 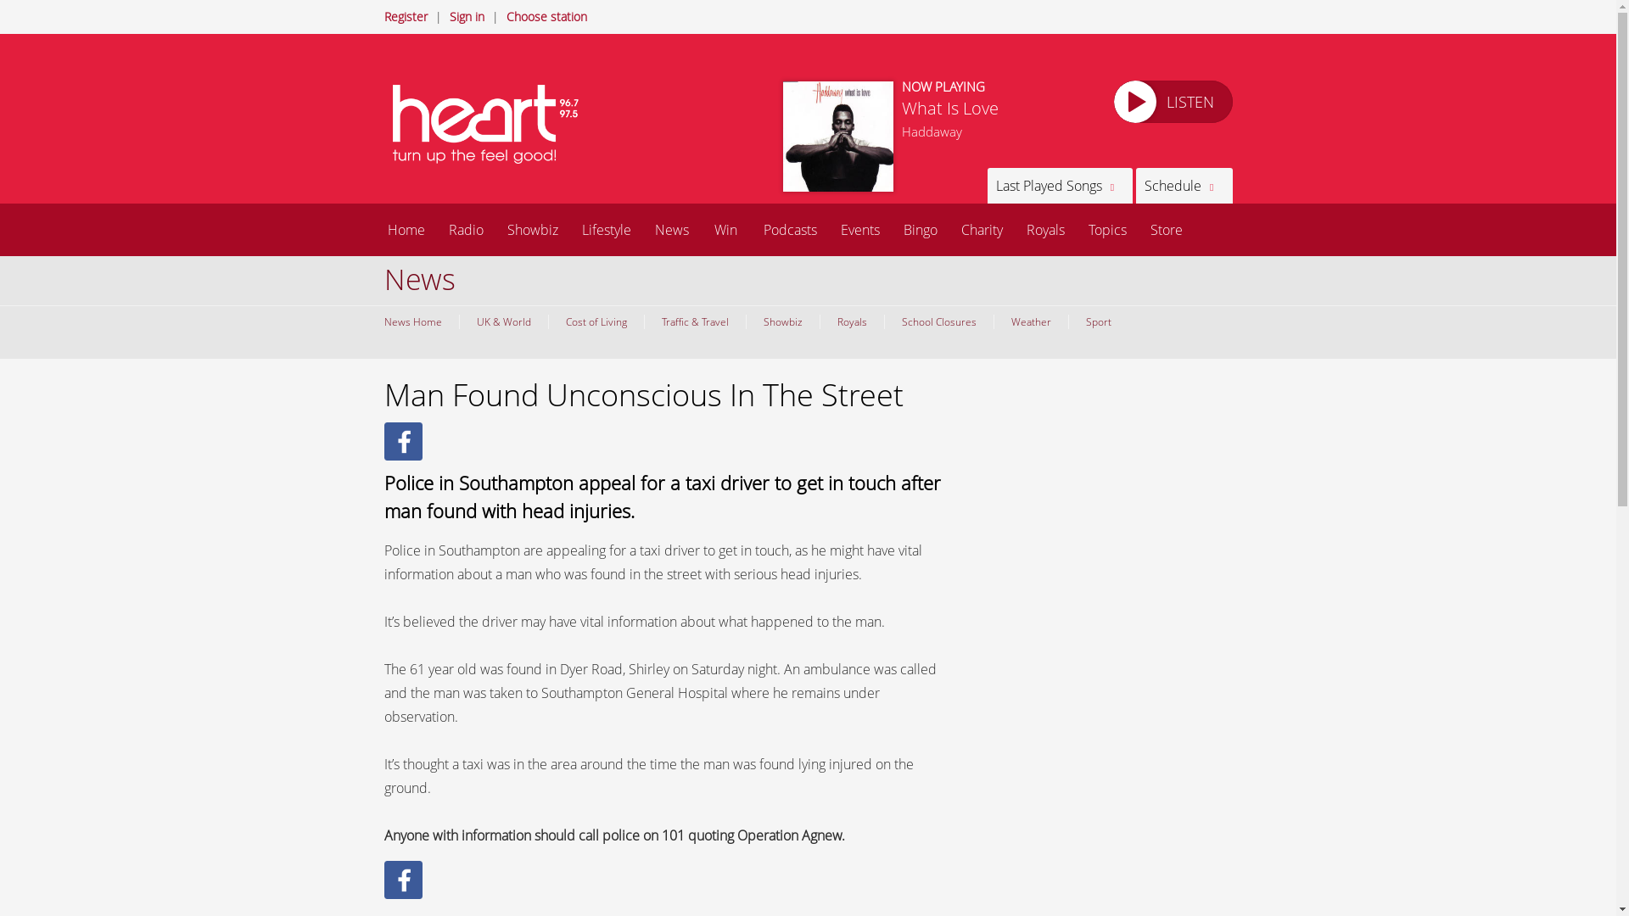 I want to click on News, so click(x=672, y=229).